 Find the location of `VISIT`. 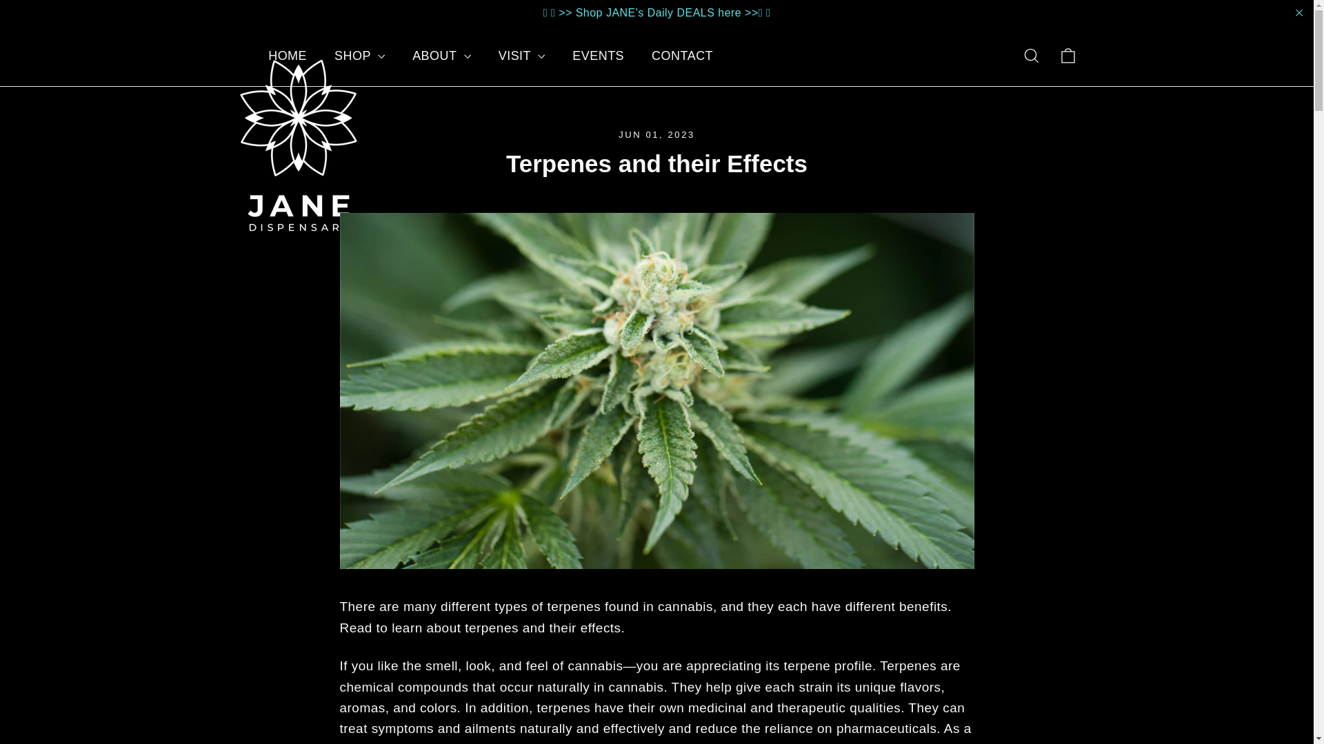

VISIT is located at coordinates (521, 56).